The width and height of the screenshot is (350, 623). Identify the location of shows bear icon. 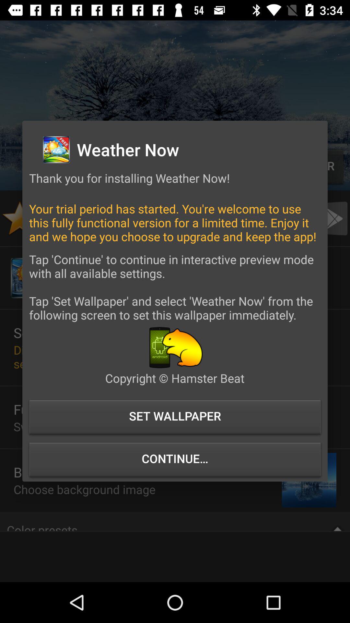
(175, 347).